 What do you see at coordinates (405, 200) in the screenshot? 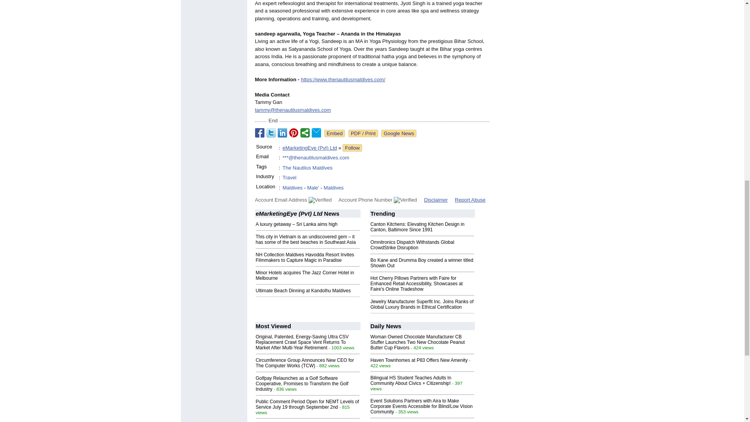
I see `Verified` at bounding box center [405, 200].